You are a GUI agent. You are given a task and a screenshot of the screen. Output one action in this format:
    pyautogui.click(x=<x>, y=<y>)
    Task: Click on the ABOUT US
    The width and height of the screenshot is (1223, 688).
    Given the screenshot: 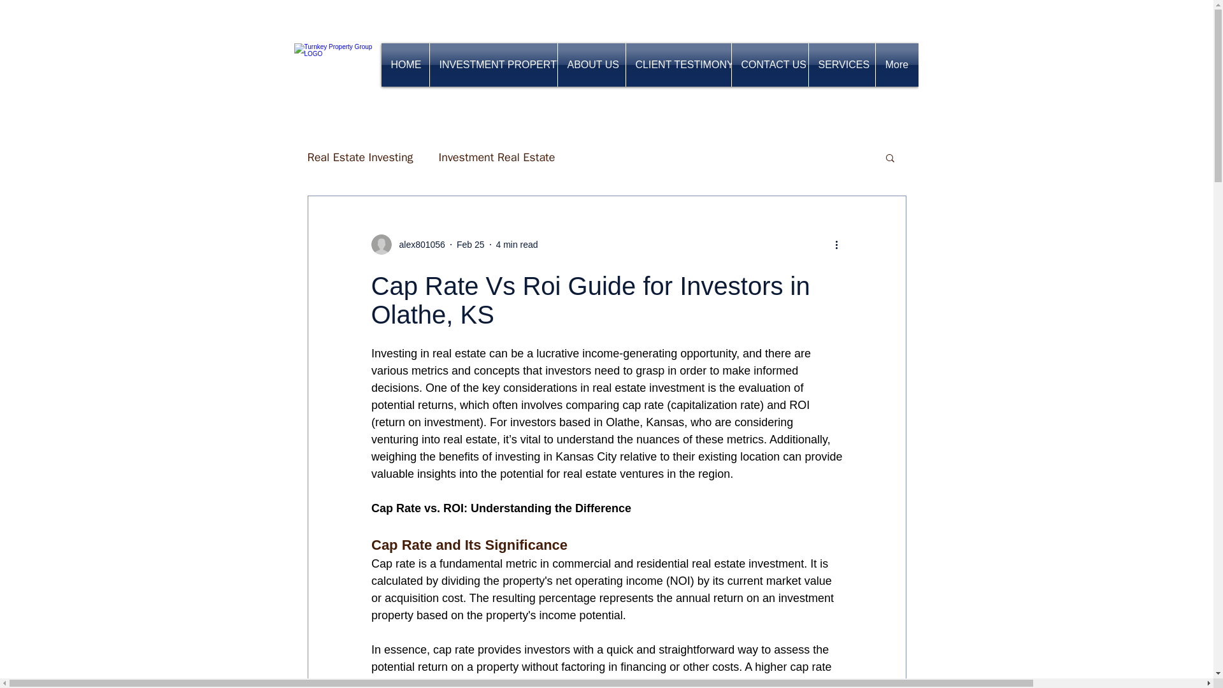 What is the action you would take?
    pyautogui.click(x=591, y=65)
    